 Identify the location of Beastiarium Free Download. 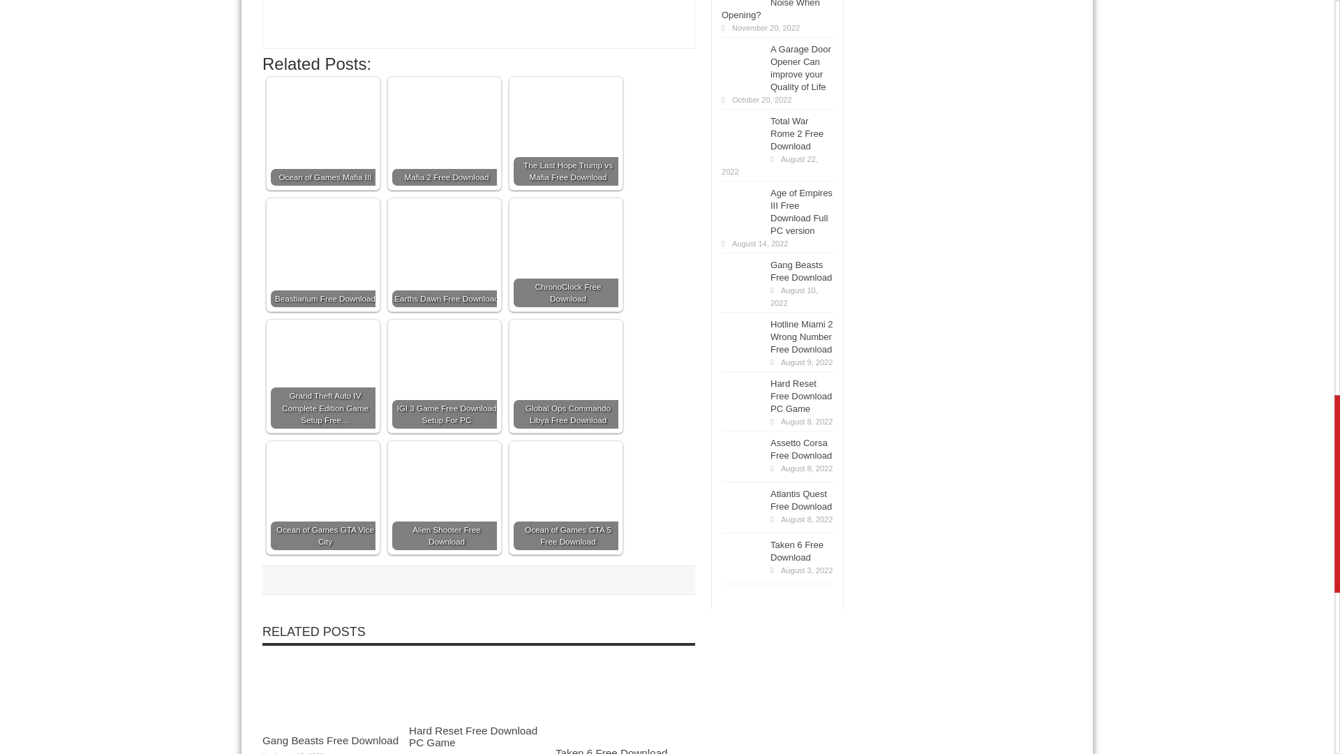
(322, 242).